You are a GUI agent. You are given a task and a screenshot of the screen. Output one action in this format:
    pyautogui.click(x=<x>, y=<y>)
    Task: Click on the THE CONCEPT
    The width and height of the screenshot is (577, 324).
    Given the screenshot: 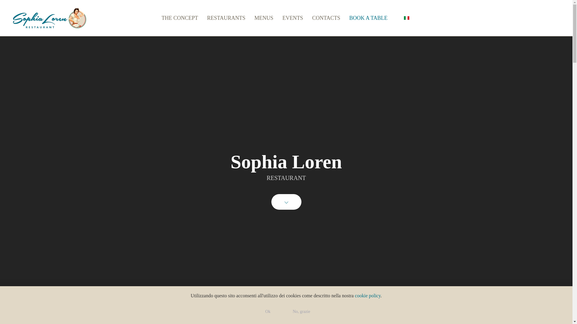 What is the action you would take?
    pyautogui.click(x=180, y=18)
    